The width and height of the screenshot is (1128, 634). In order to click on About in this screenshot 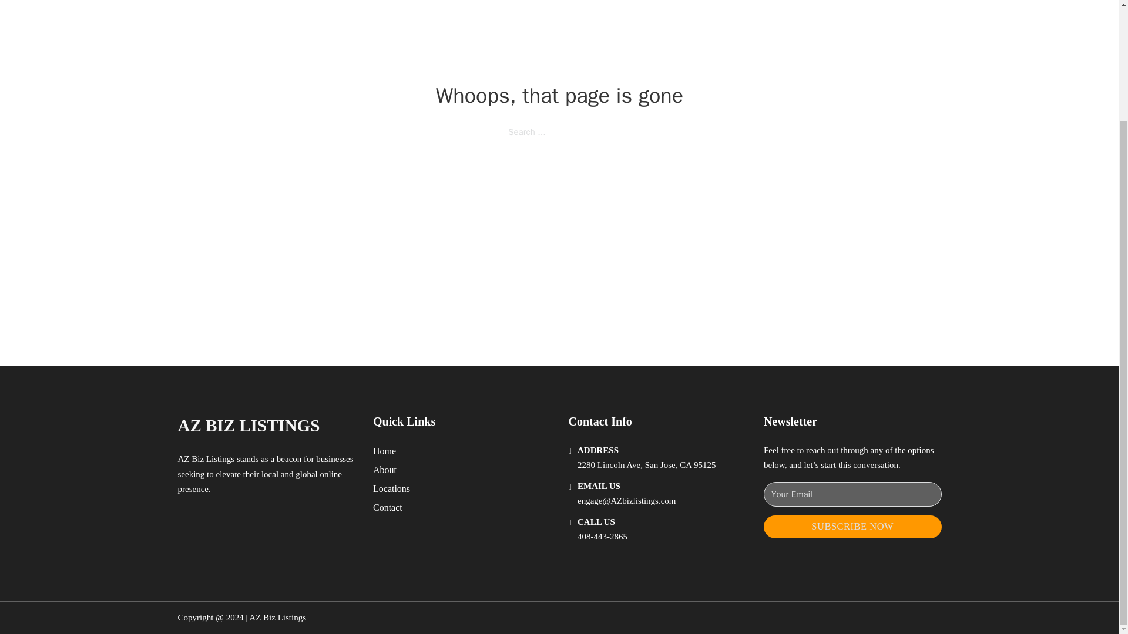, I will do `click(385, 470)`.